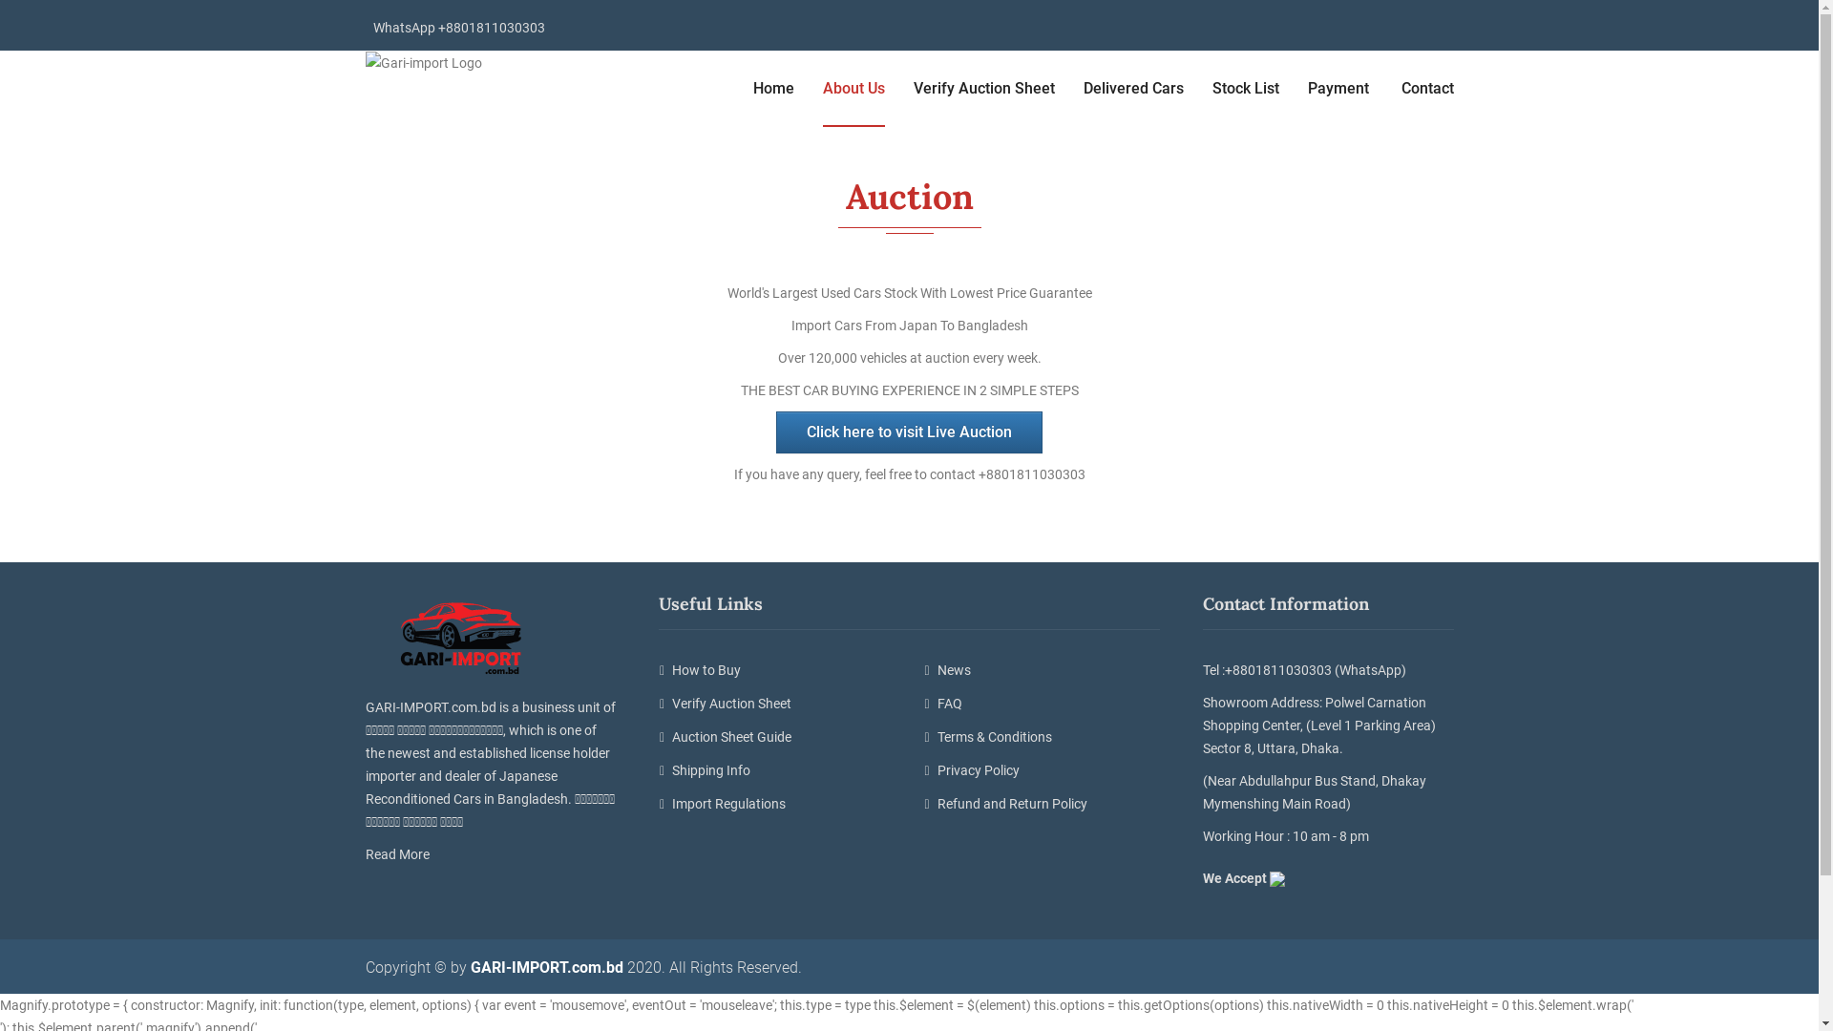 Image resolution: width=1833 pixels, height=1031 pixels. Describe the element at coordinates (1043, 670) in the screenshot. I see `News` at that location.